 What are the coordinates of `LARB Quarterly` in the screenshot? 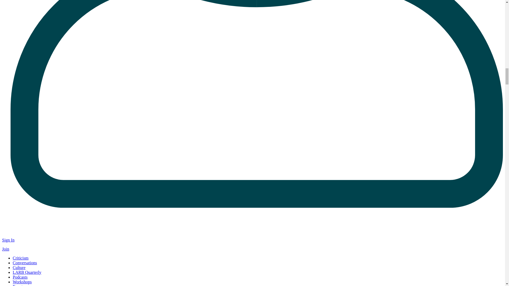 It's located at (27, 272).